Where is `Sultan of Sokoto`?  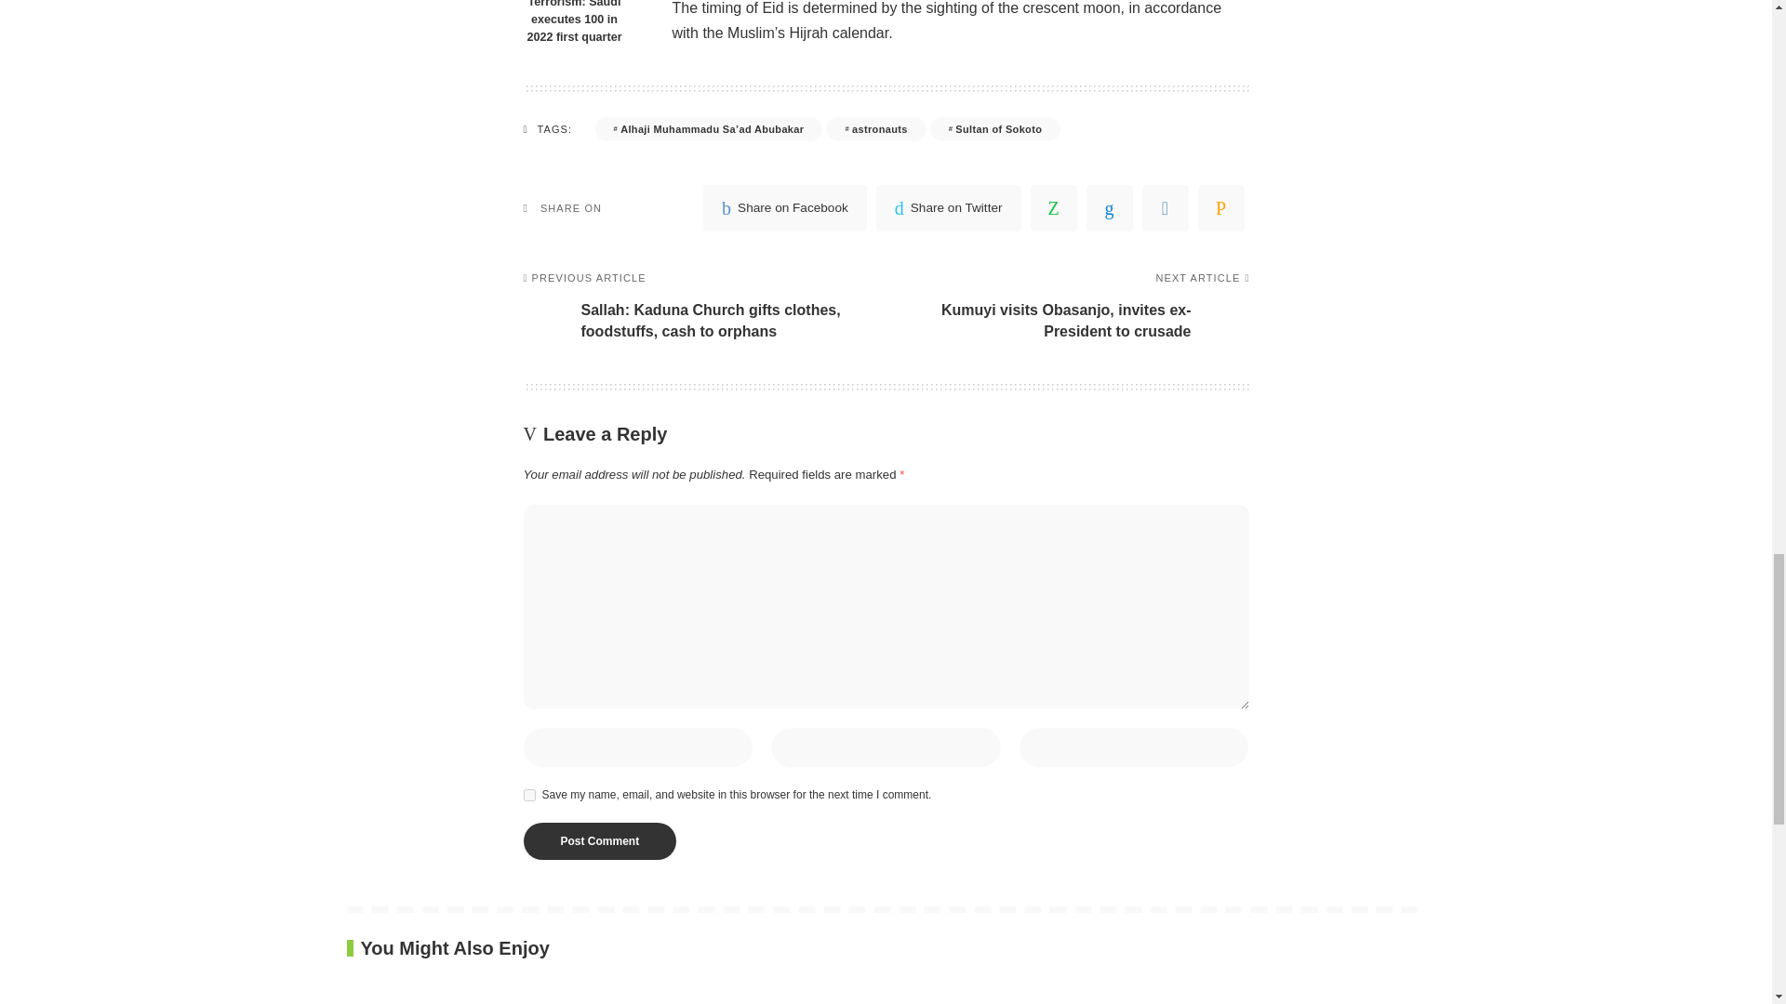
Sultan of Sokoto is located at coordinates (995, 129).